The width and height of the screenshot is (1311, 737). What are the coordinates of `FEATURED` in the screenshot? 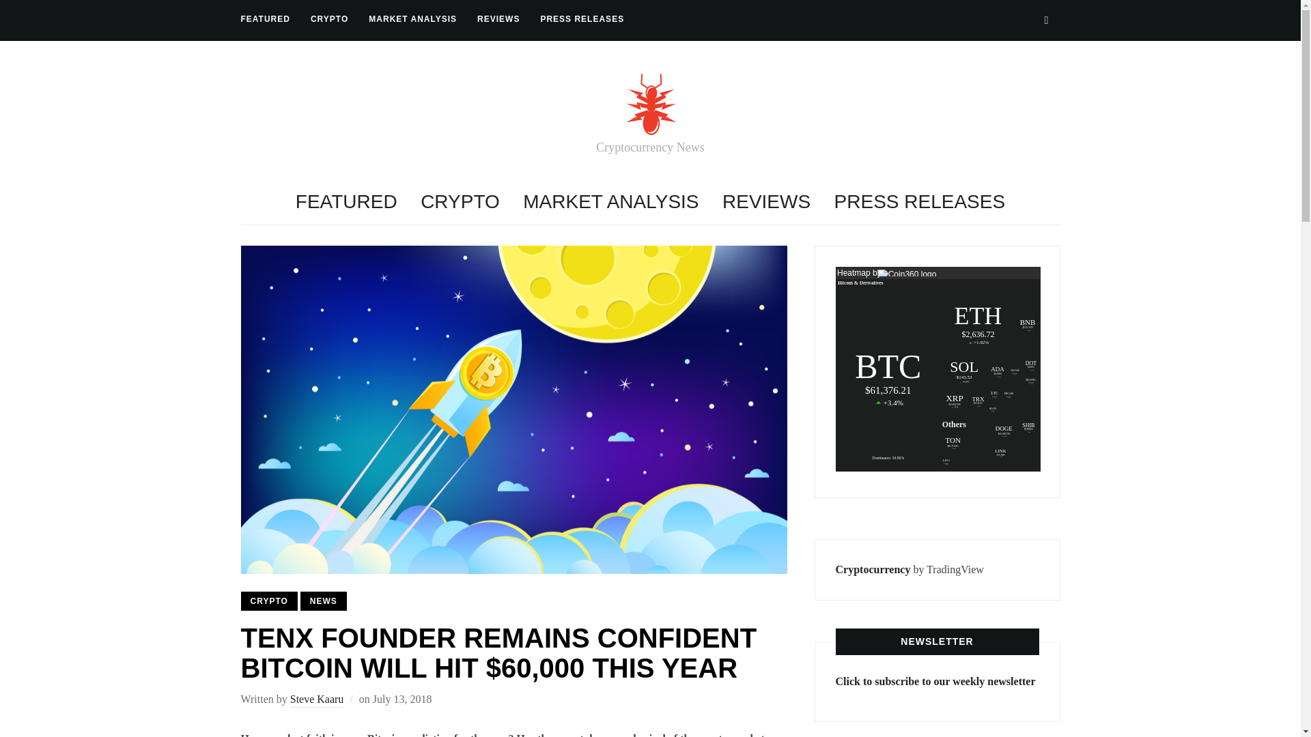 It's located at (265, 19).